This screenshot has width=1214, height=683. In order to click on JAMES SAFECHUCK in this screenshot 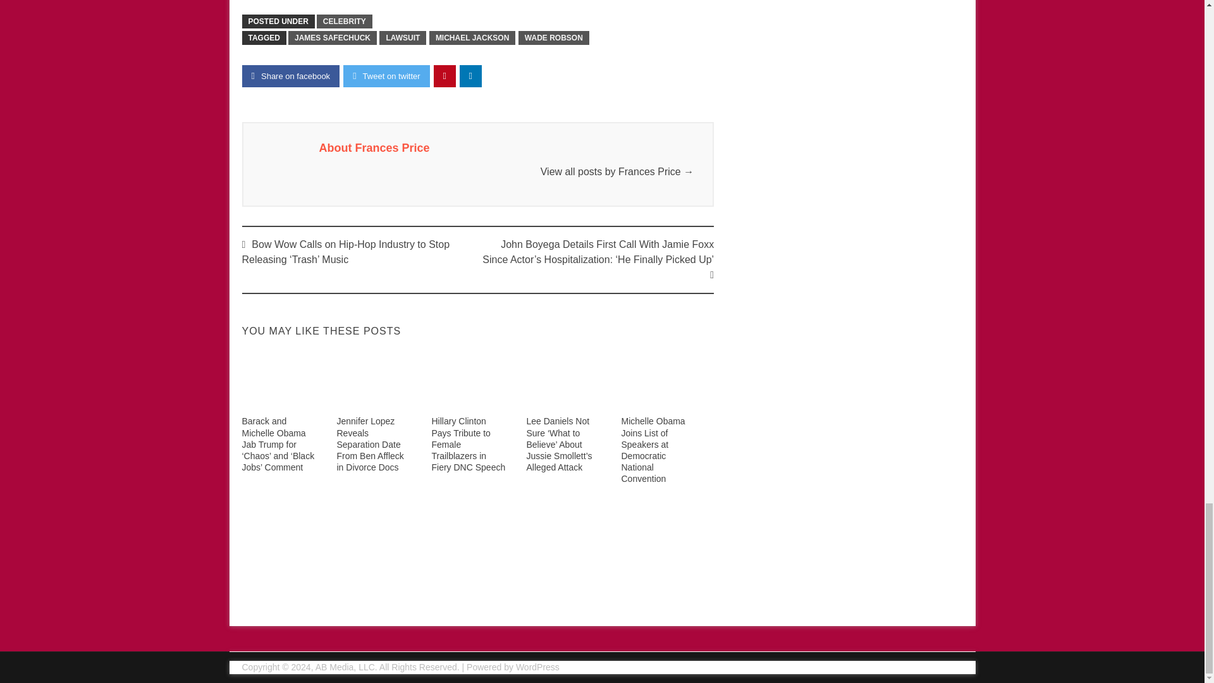, I will do `click(333, 38)`.